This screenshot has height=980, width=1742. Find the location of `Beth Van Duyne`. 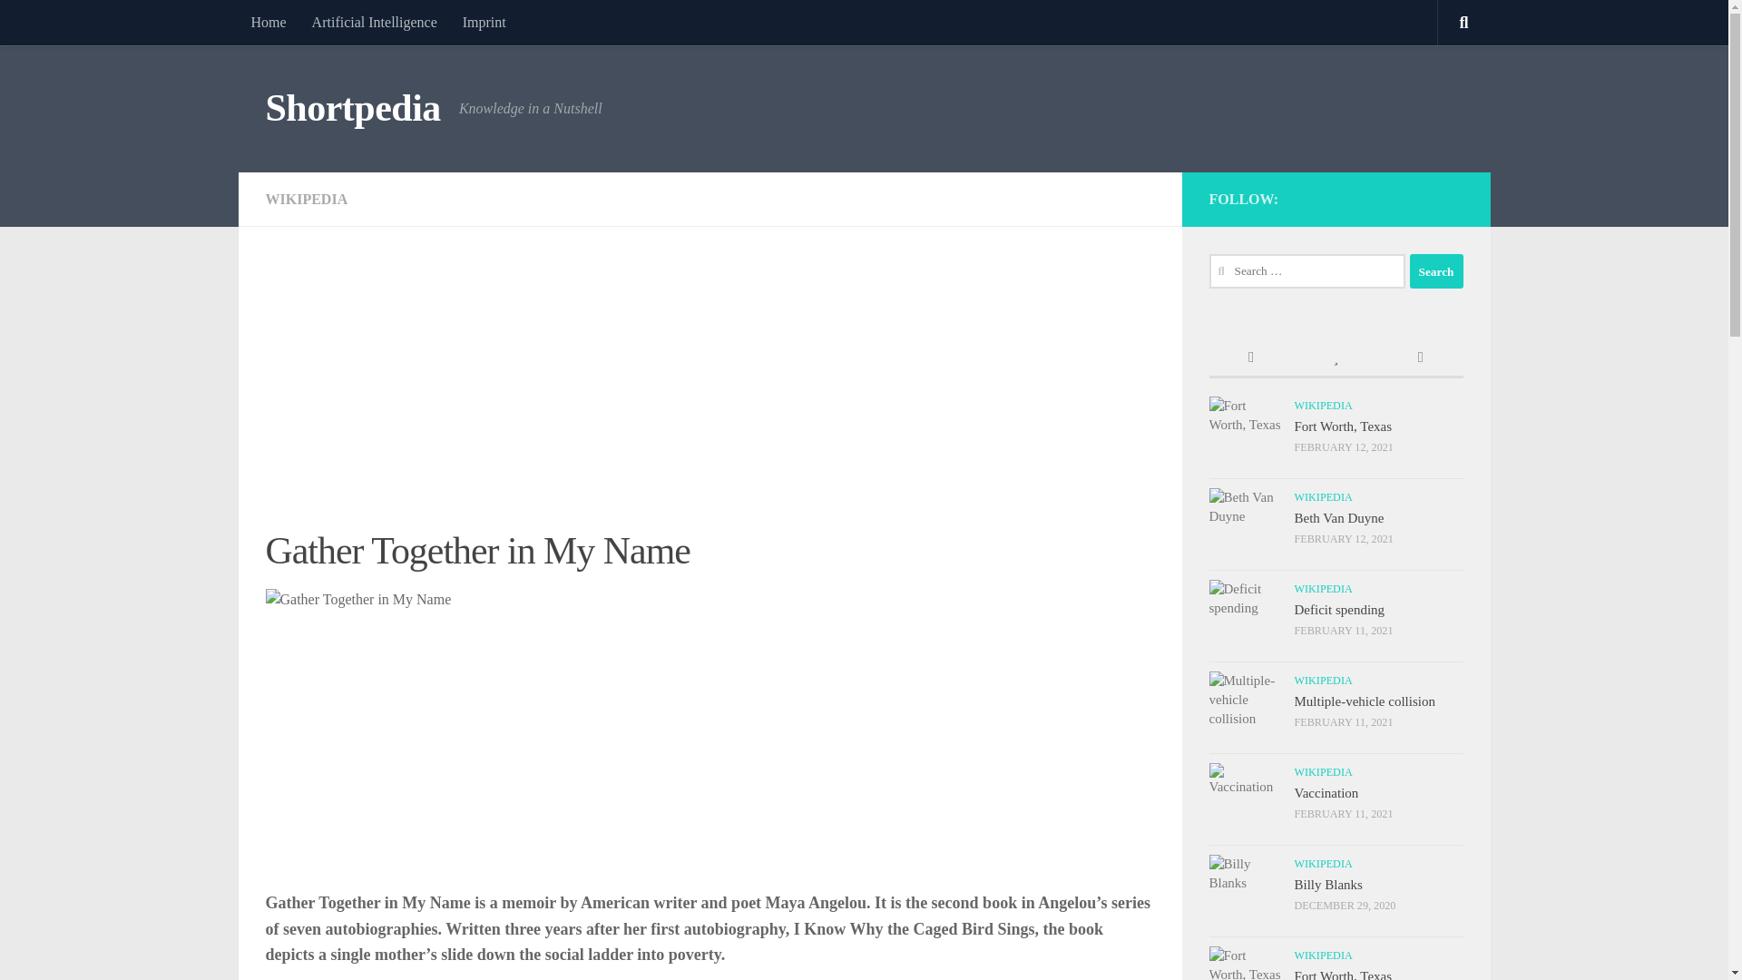

Beth Van Duyne is located at coordinates (1338, 517).